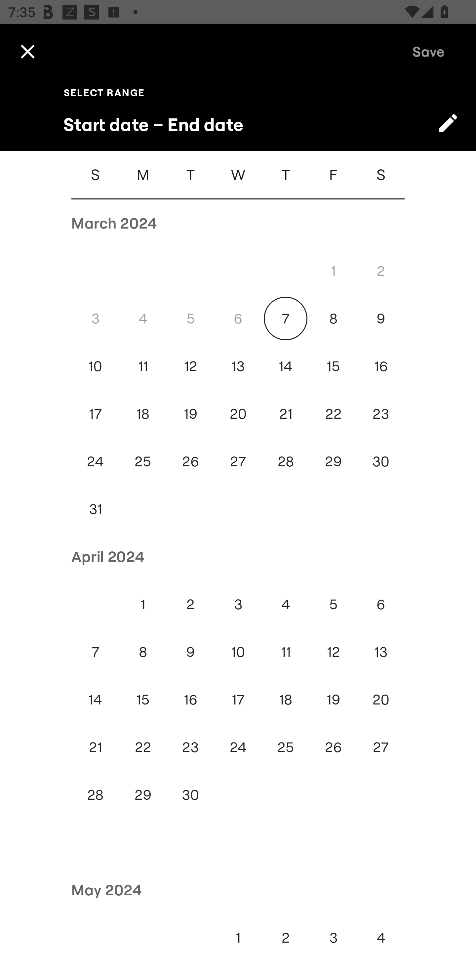 The height and width of the screenshot is (979, 476). Describe the element at coordinates (448, 123) in the screenshot. I see `Switch to text input mode` at that location.